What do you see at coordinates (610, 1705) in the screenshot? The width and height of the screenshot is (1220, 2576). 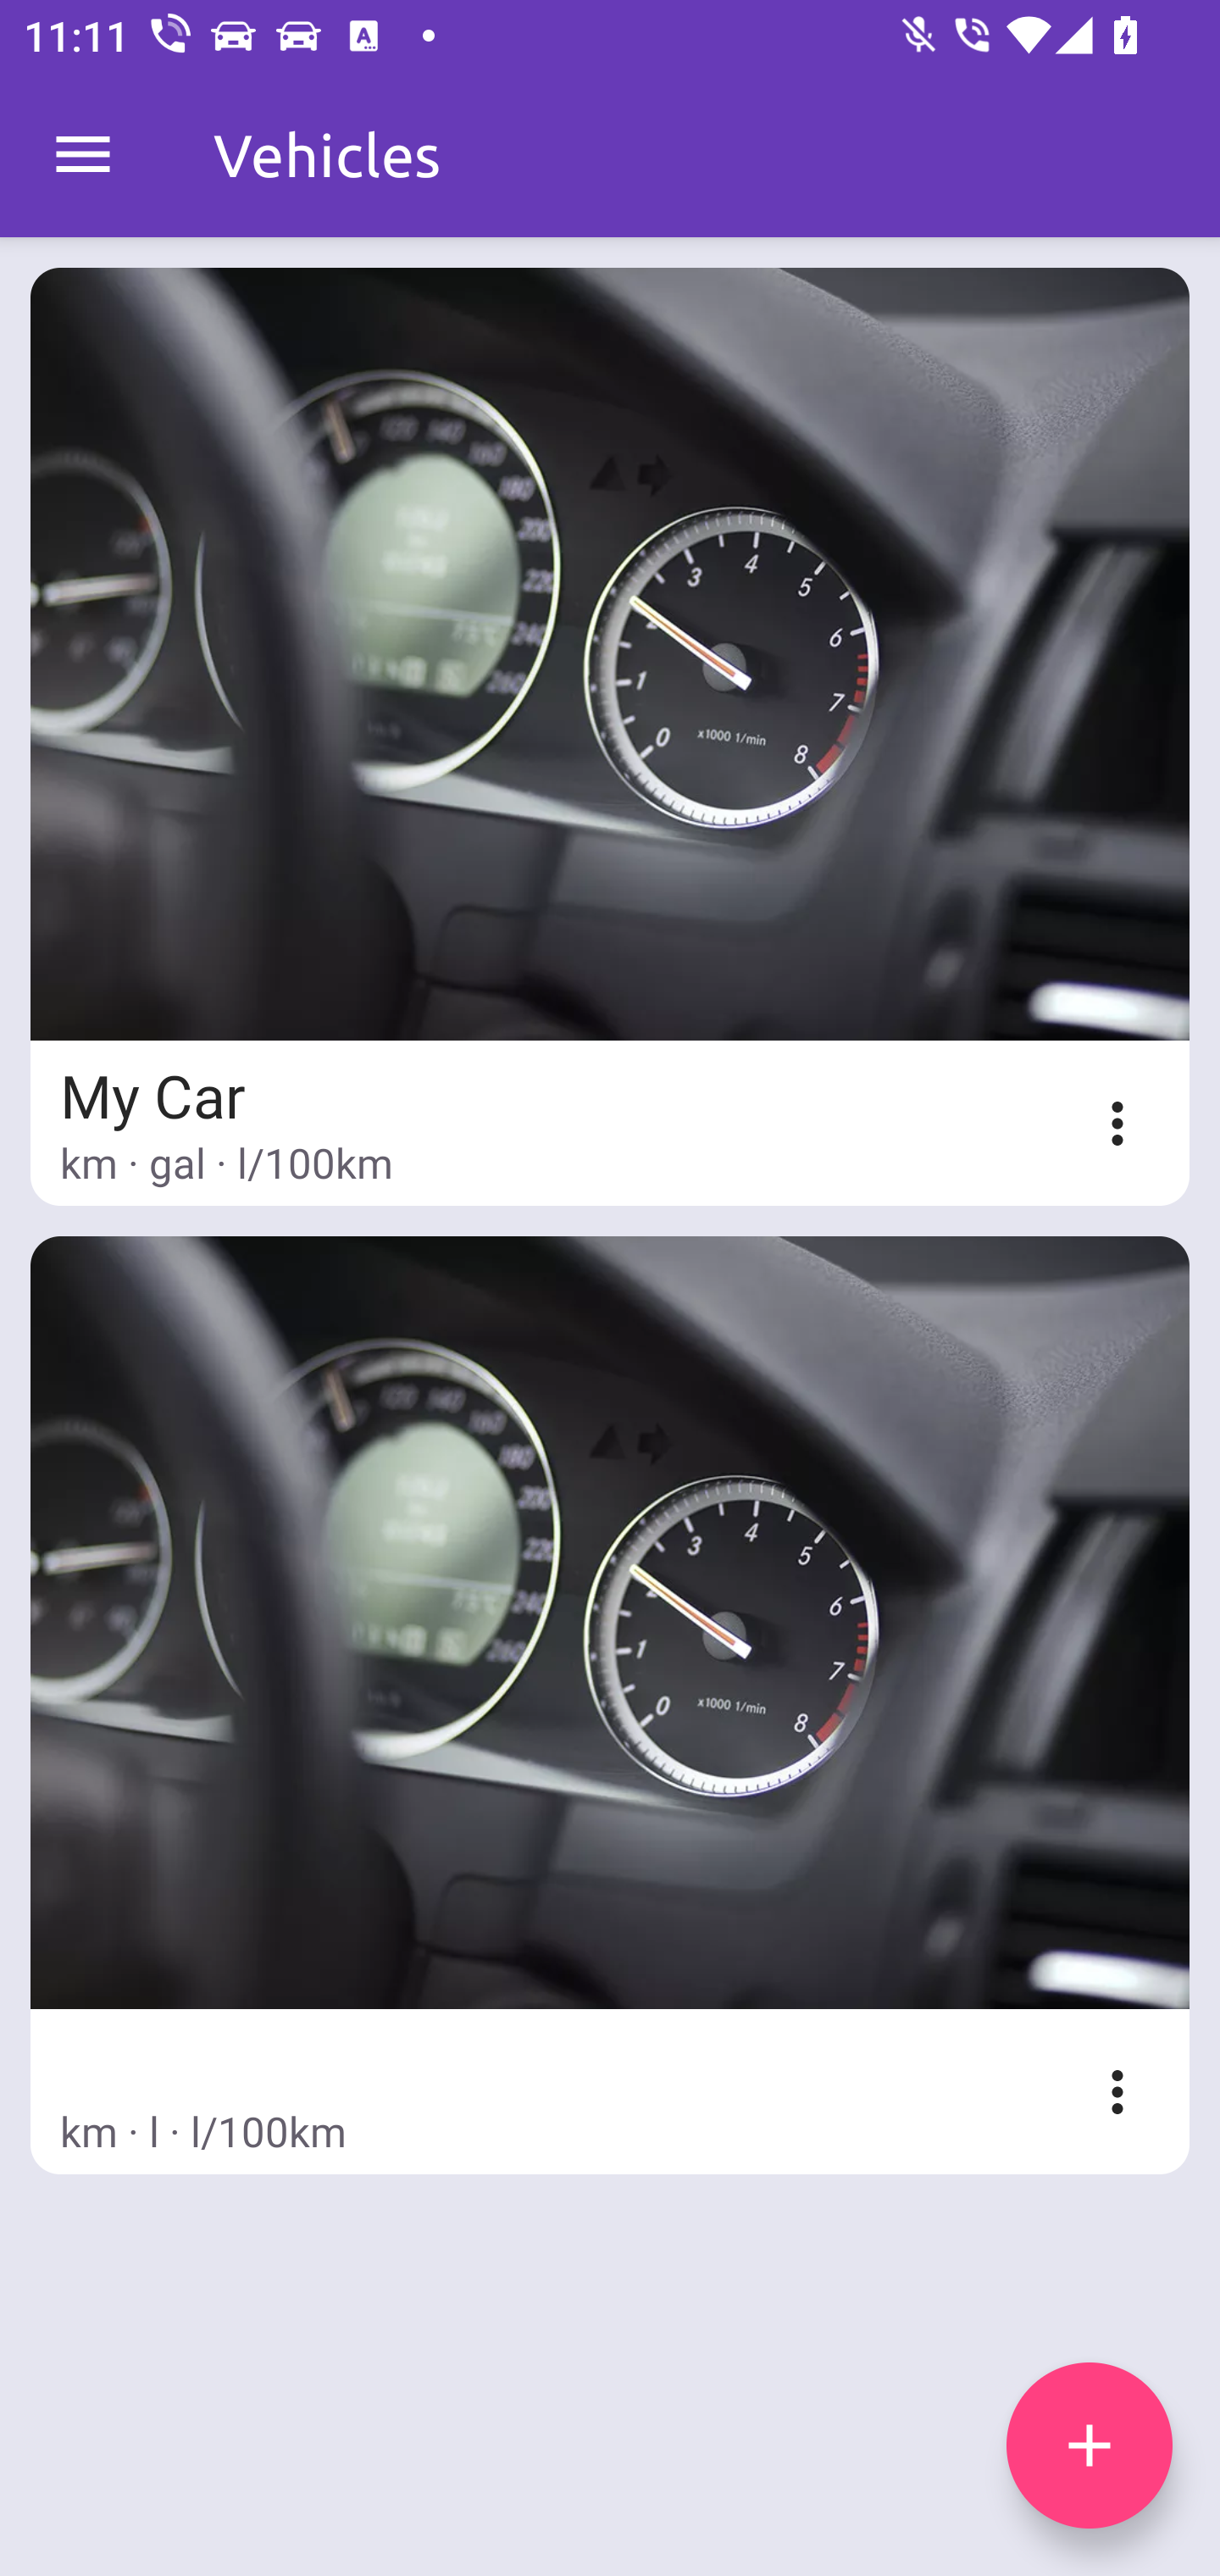 I see `km · l · l/100km` at bounding box center [610, 1705].